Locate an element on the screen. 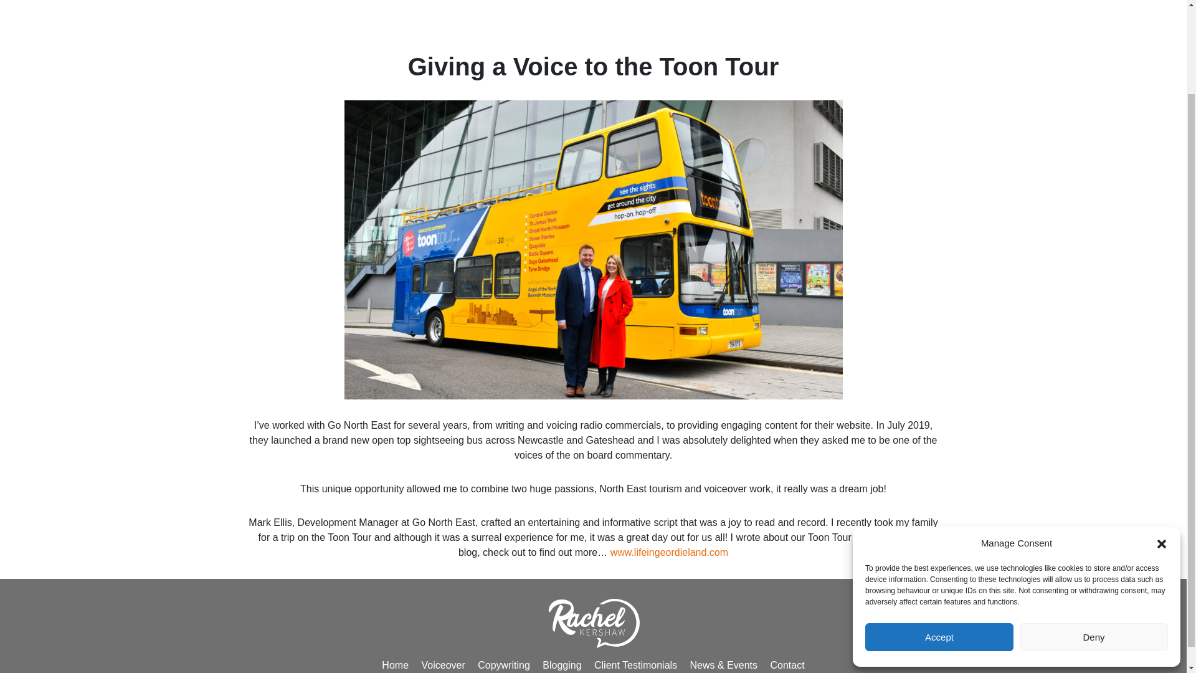 Image resolution: width=1196 pixels, height=673 pixels. Accept is located at coordinates (939, 533).